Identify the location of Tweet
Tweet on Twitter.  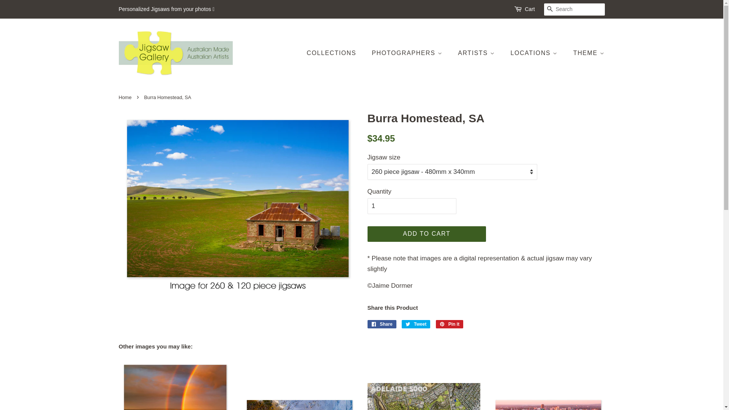
(416, 324).